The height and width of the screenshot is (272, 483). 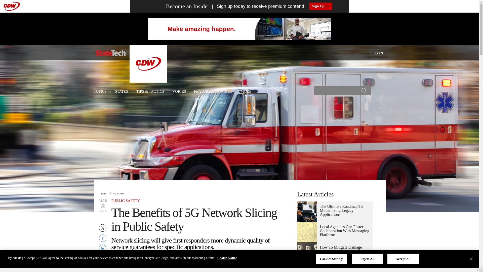 What do you see at coordinates (178, 6) in the screenshot?
I see `Become an Insider` at bounding box center [178, 6].